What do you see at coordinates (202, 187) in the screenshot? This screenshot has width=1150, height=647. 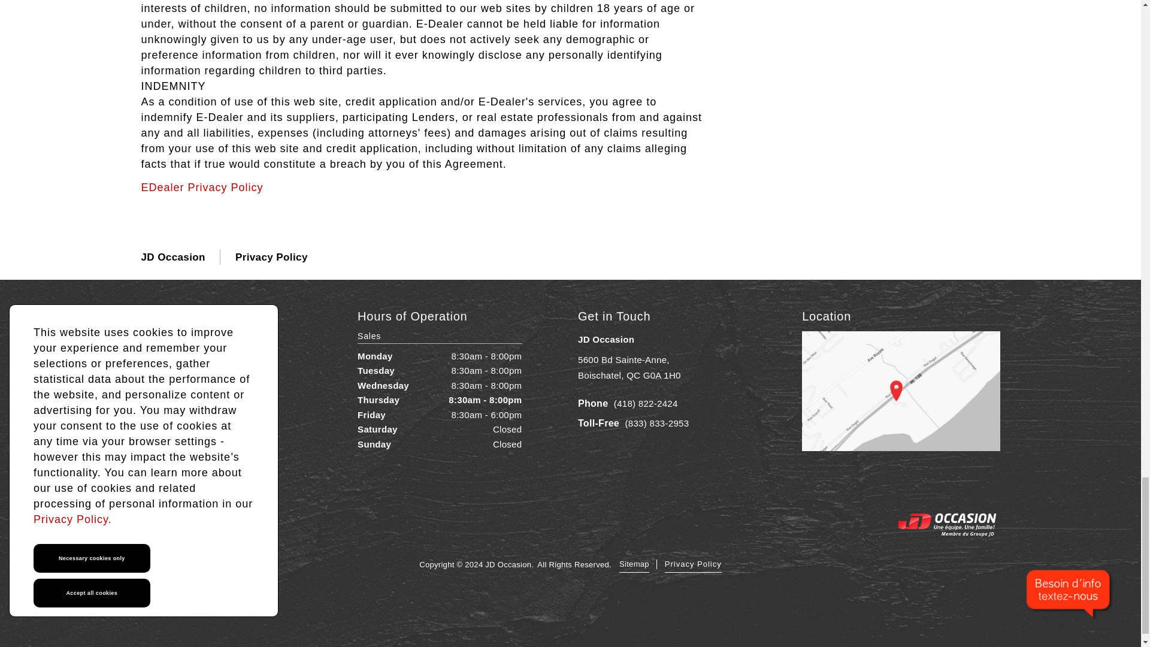 I see `Our Inventory` at bounding box center [202, 187].